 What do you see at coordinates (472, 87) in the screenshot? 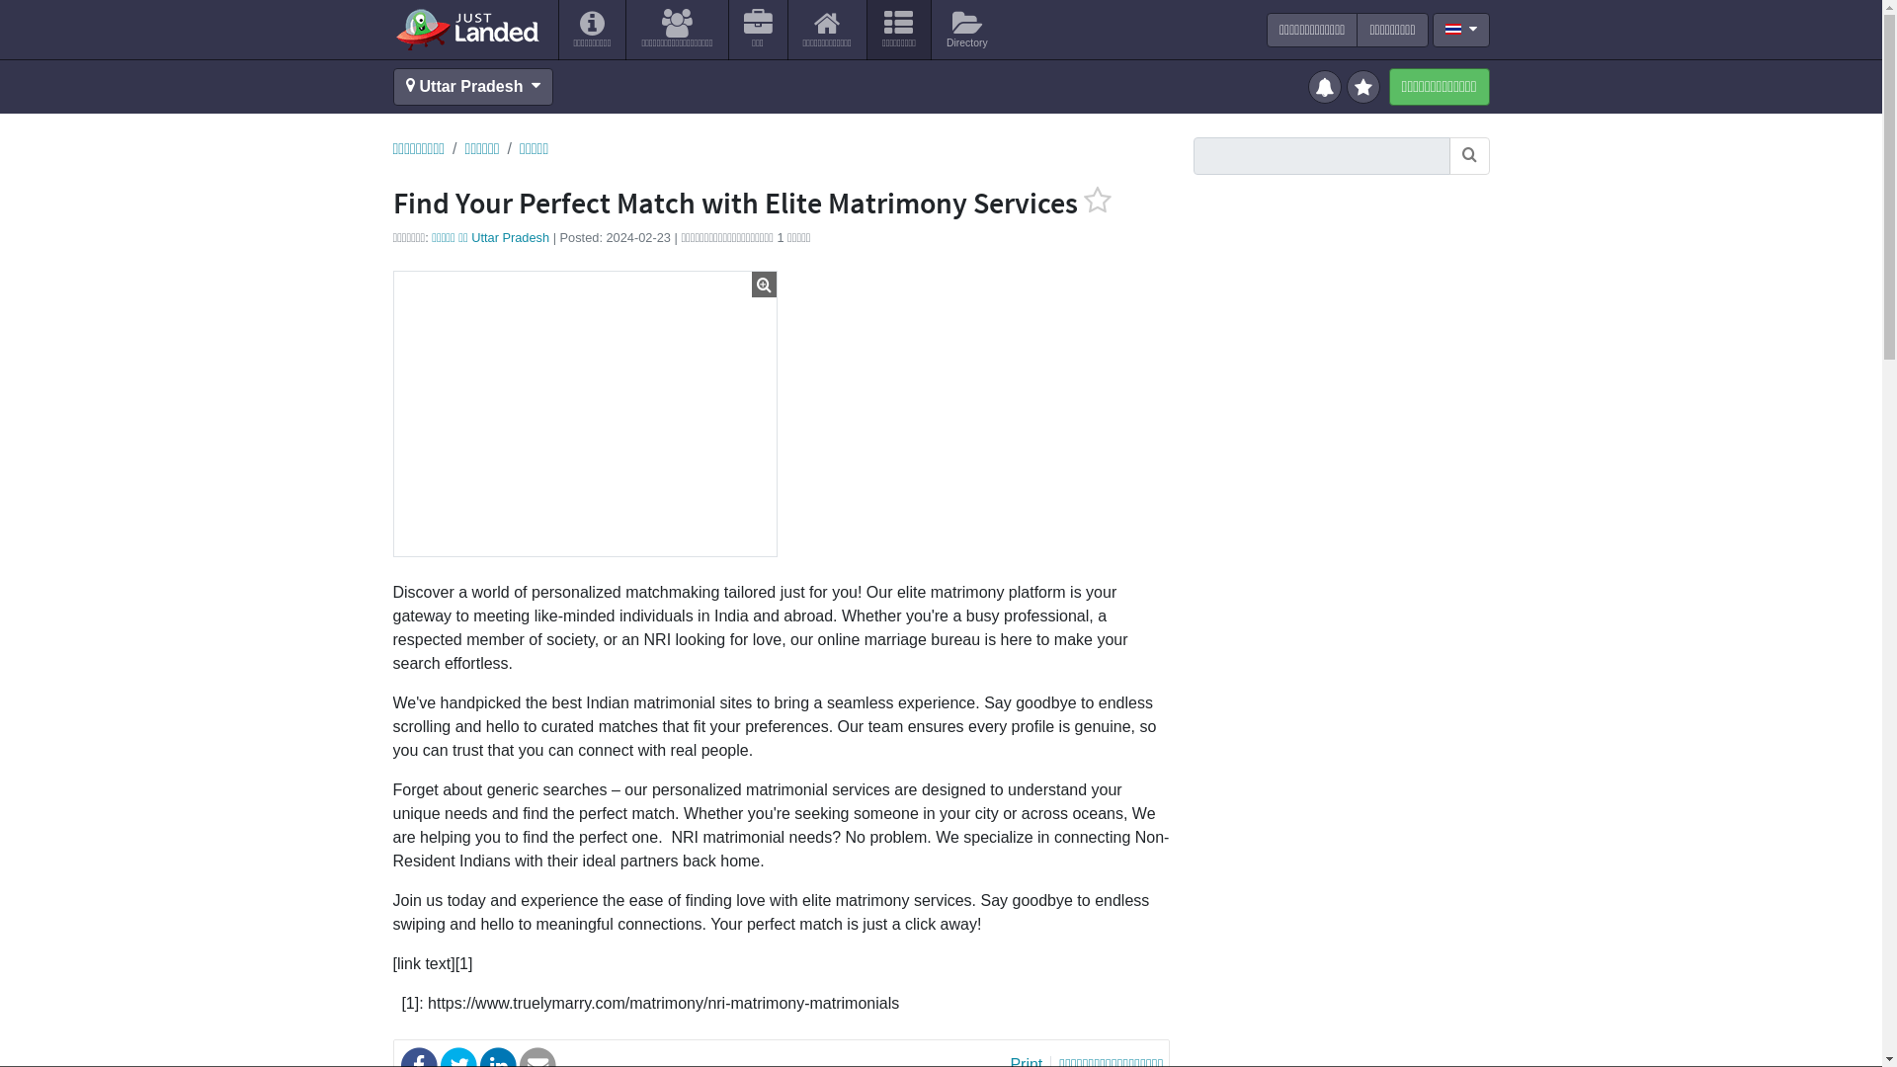
I see `Uttar Pradesh` at bounding box center [472, 87].